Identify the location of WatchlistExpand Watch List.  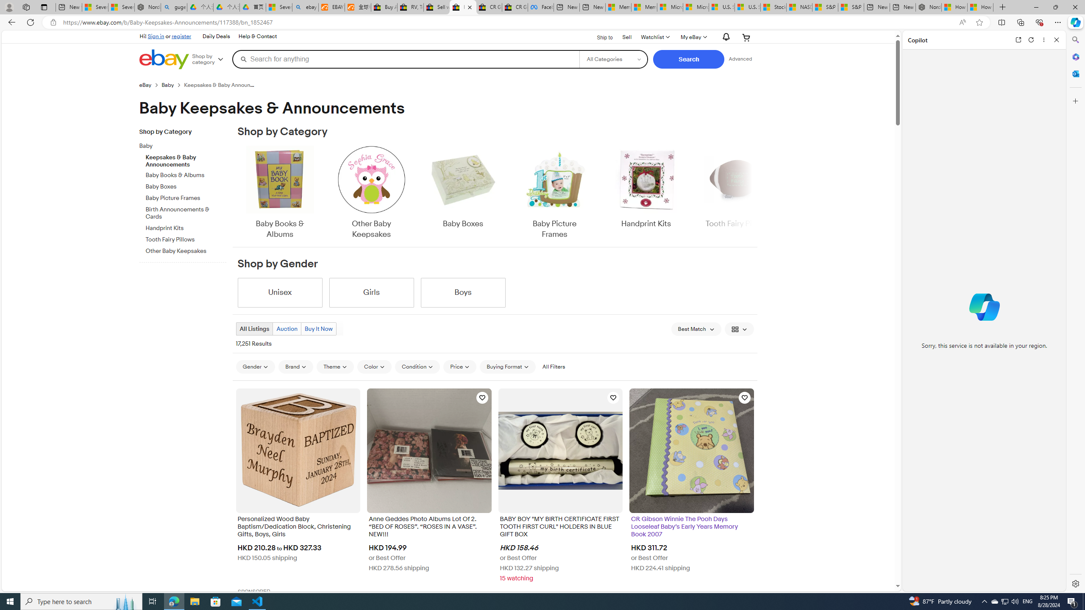
(654, 37).